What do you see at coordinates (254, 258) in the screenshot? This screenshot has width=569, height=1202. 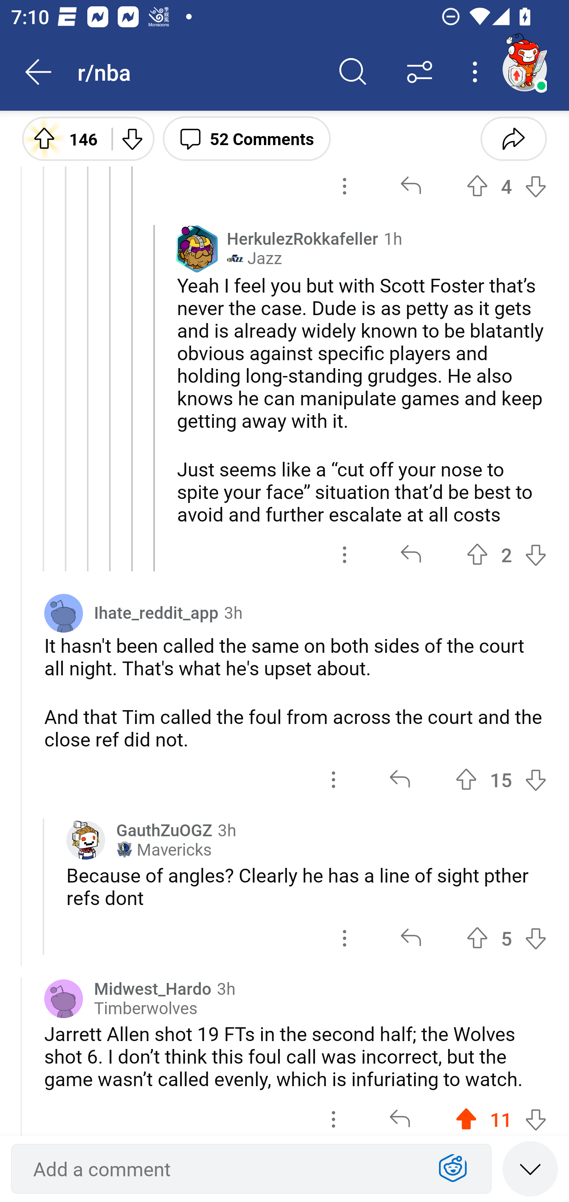 I see `￼ Jazz` at bounding box center [254, 258].